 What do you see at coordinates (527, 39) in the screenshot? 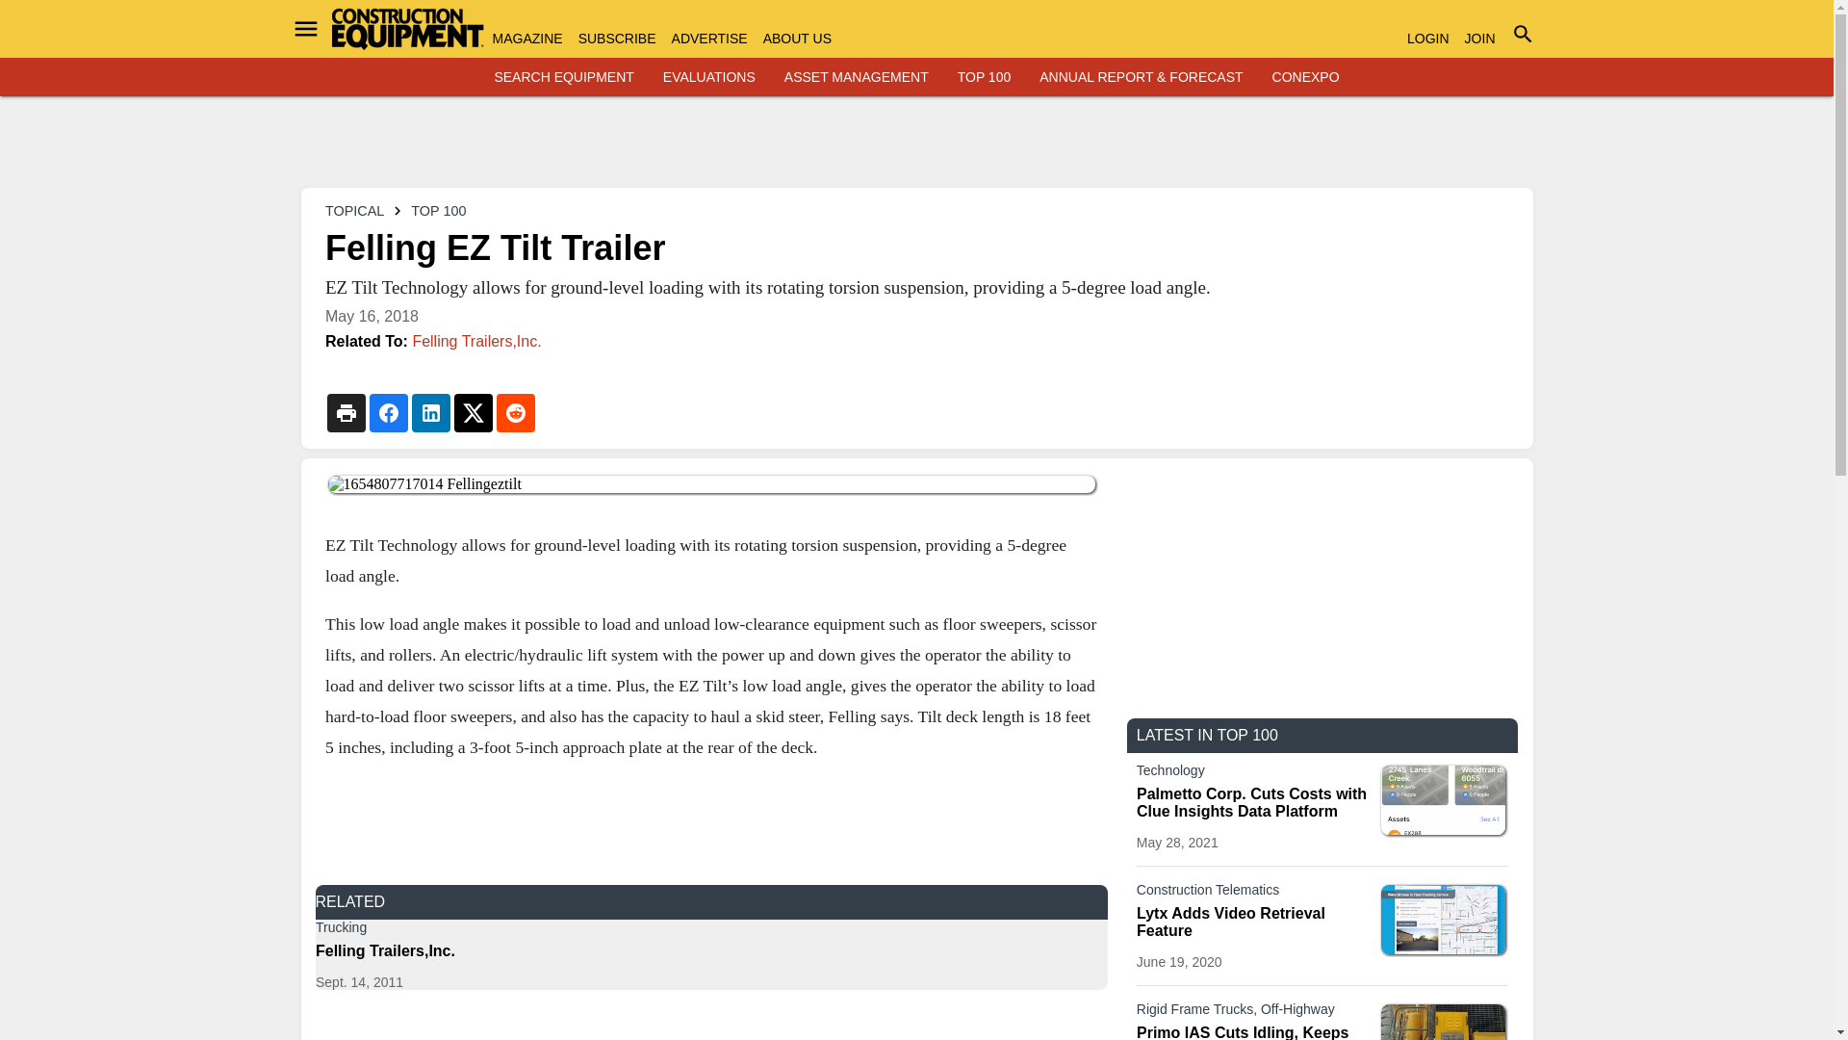
I see `MAGAZINE` at bounding box center [527, 39].